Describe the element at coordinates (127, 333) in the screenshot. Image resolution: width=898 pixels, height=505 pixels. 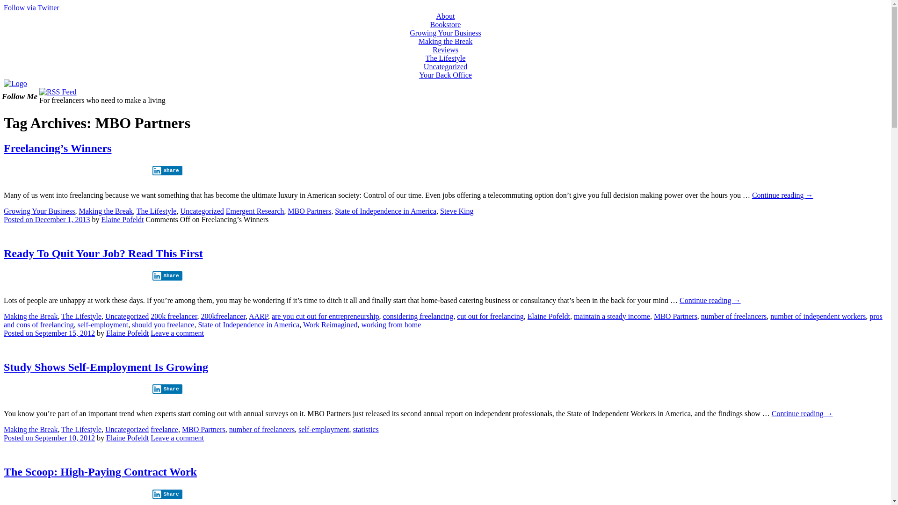
I see `Elaine Pofeldt` at that location.